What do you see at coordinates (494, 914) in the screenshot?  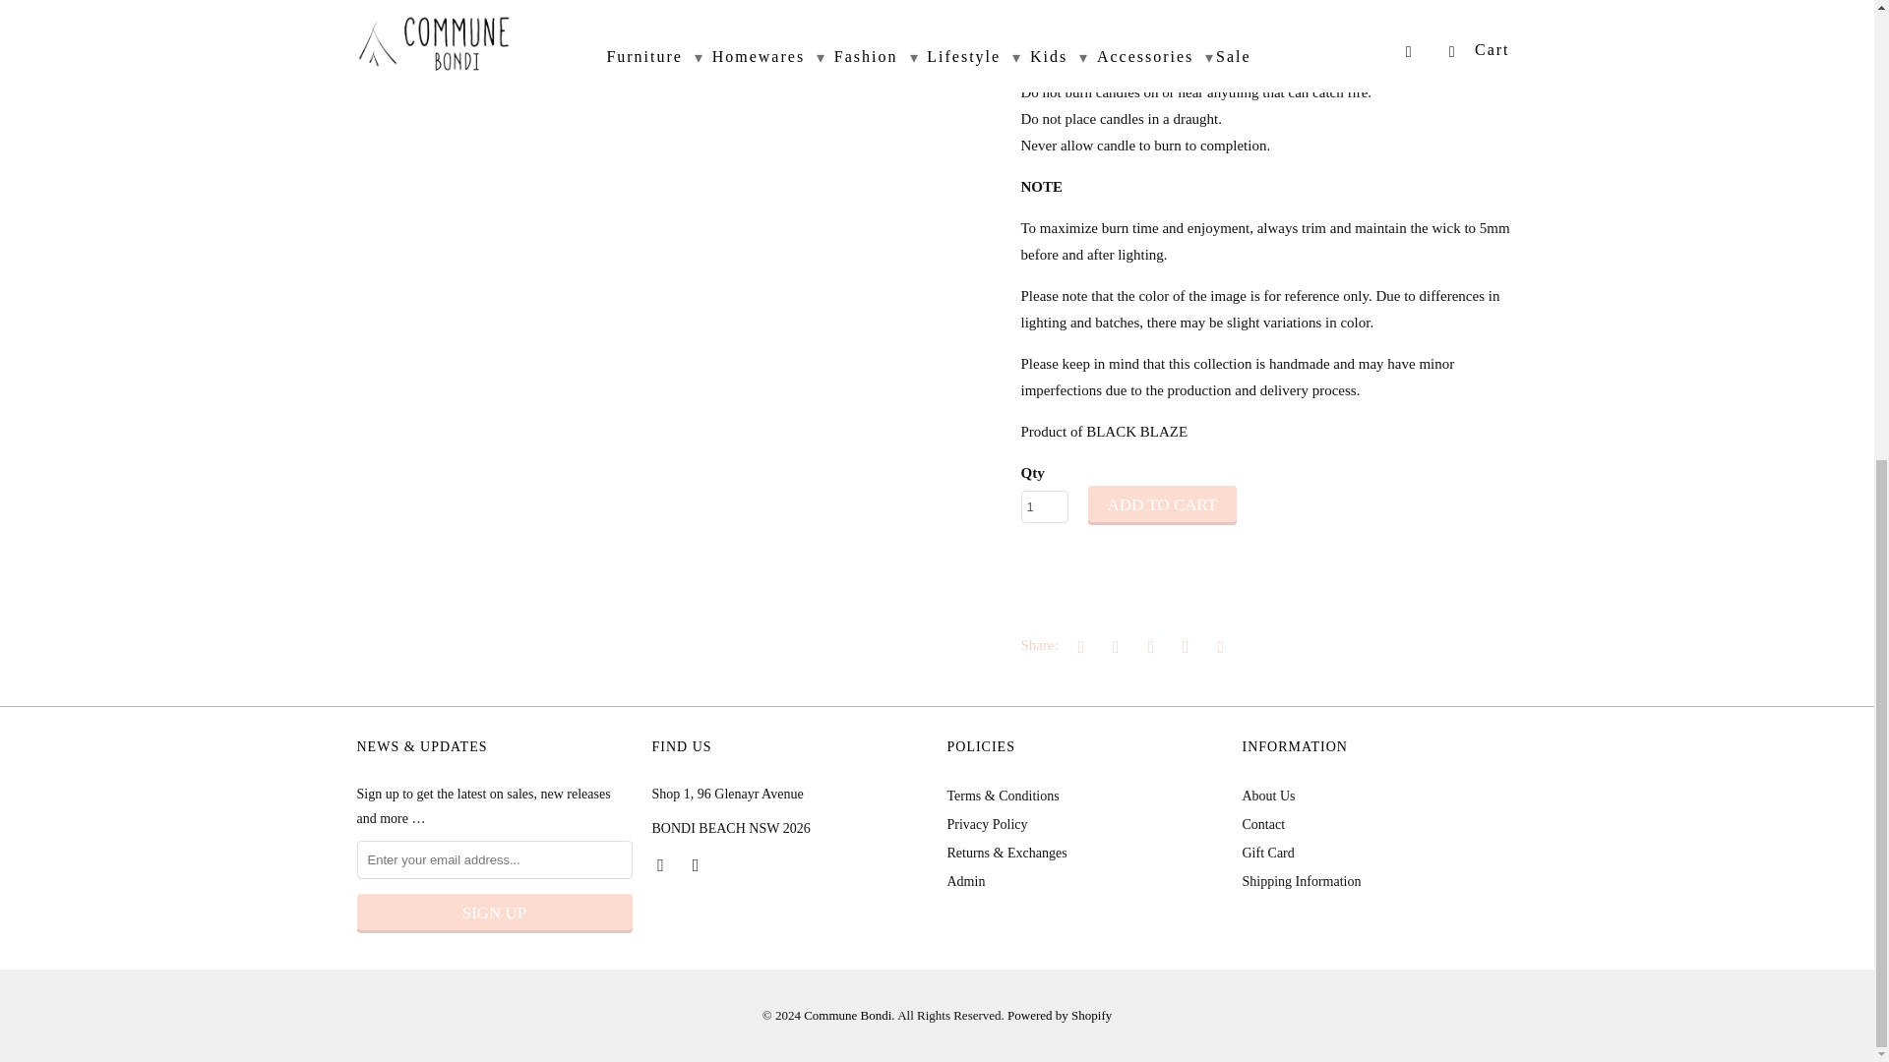 I see `Sign Up` at bounding box center [494, 914].